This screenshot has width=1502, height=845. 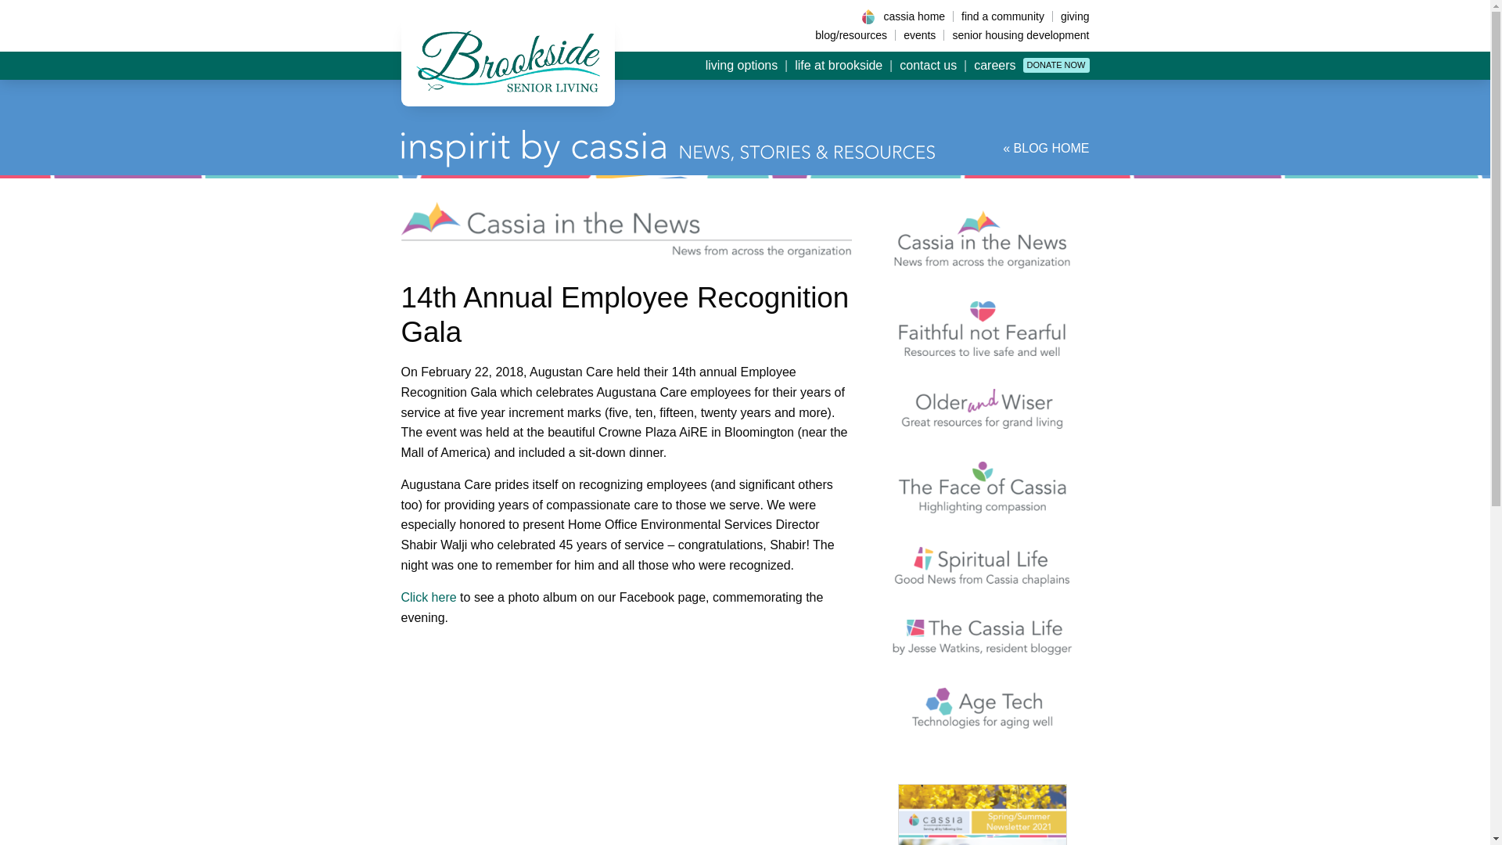 What do you see at coordinates (1002, 16) in the screenshot?
I see `find a community` at bounding box center [1002, 16].